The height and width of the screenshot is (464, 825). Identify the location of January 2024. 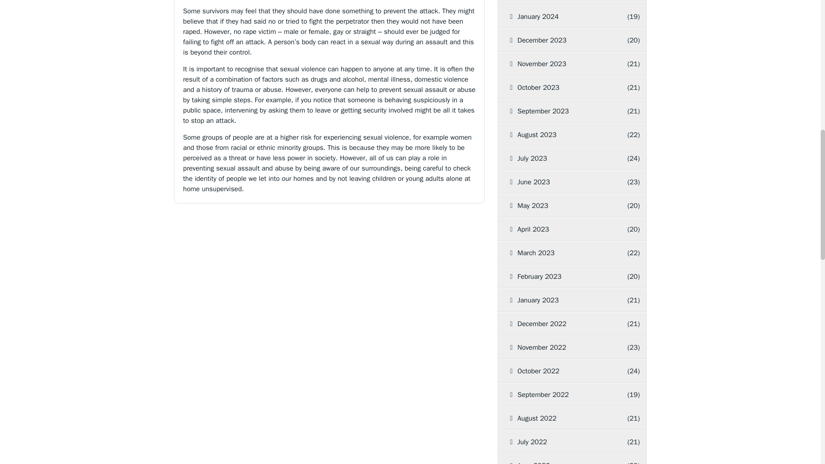
(562, 16).